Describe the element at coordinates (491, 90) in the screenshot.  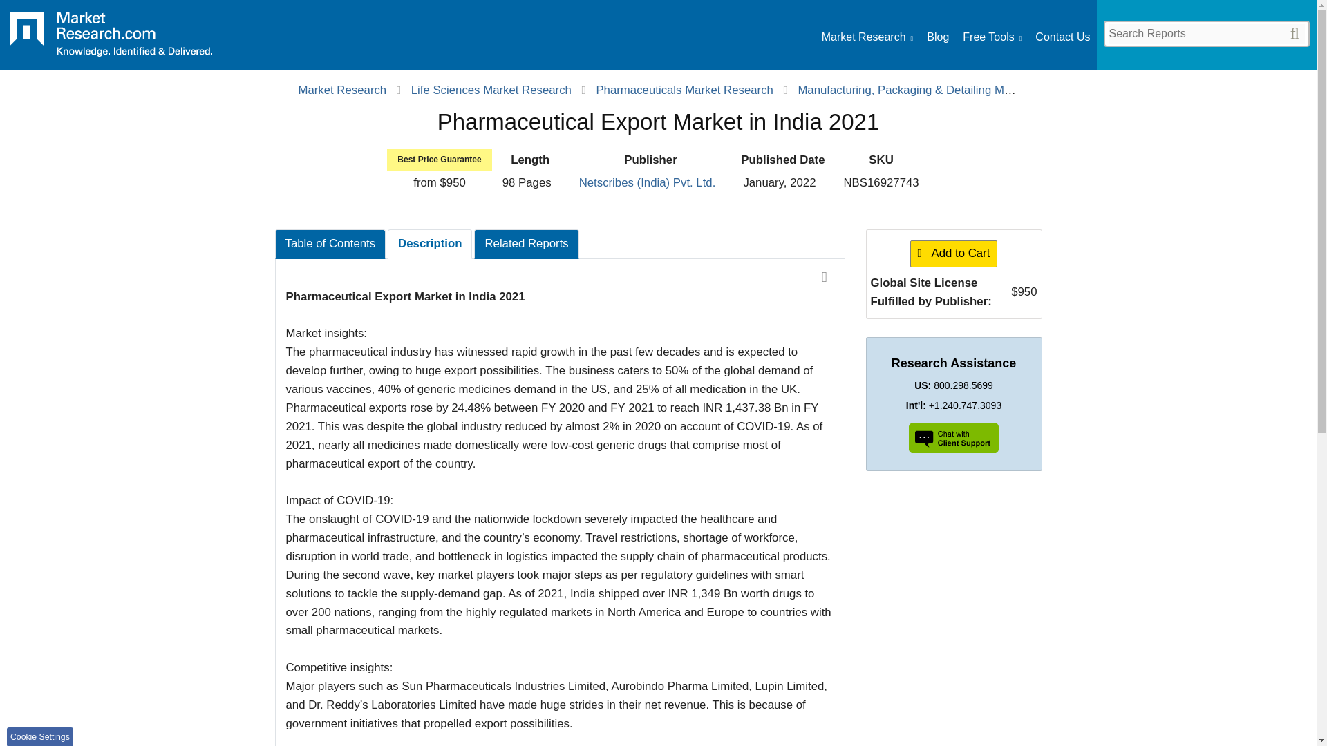
I see `Life Sciences Market Research` at that location.